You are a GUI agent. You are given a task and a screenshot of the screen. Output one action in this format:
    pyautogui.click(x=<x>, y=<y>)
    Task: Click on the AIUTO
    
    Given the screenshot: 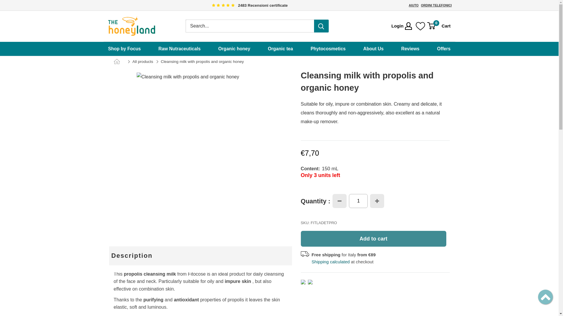 What is the action you would take?
    pyautogui.click(x=413, y=5)
    